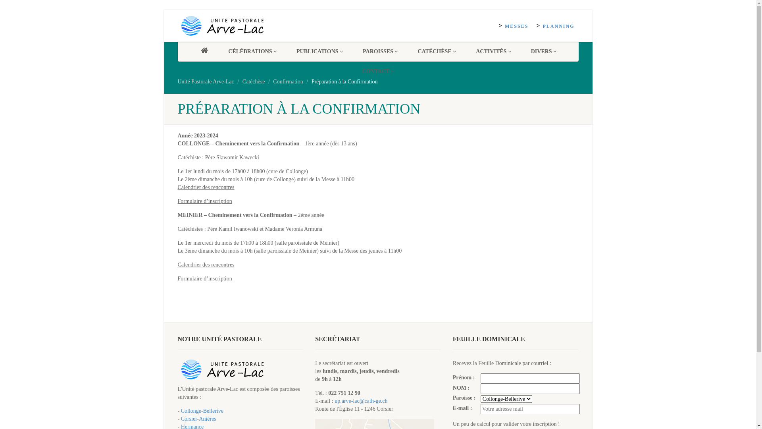 The image size is (762, 429). What do you see at coordinates (514, 26) in the screenshot?
I see `MESSES` at bounding box center [514, 26].